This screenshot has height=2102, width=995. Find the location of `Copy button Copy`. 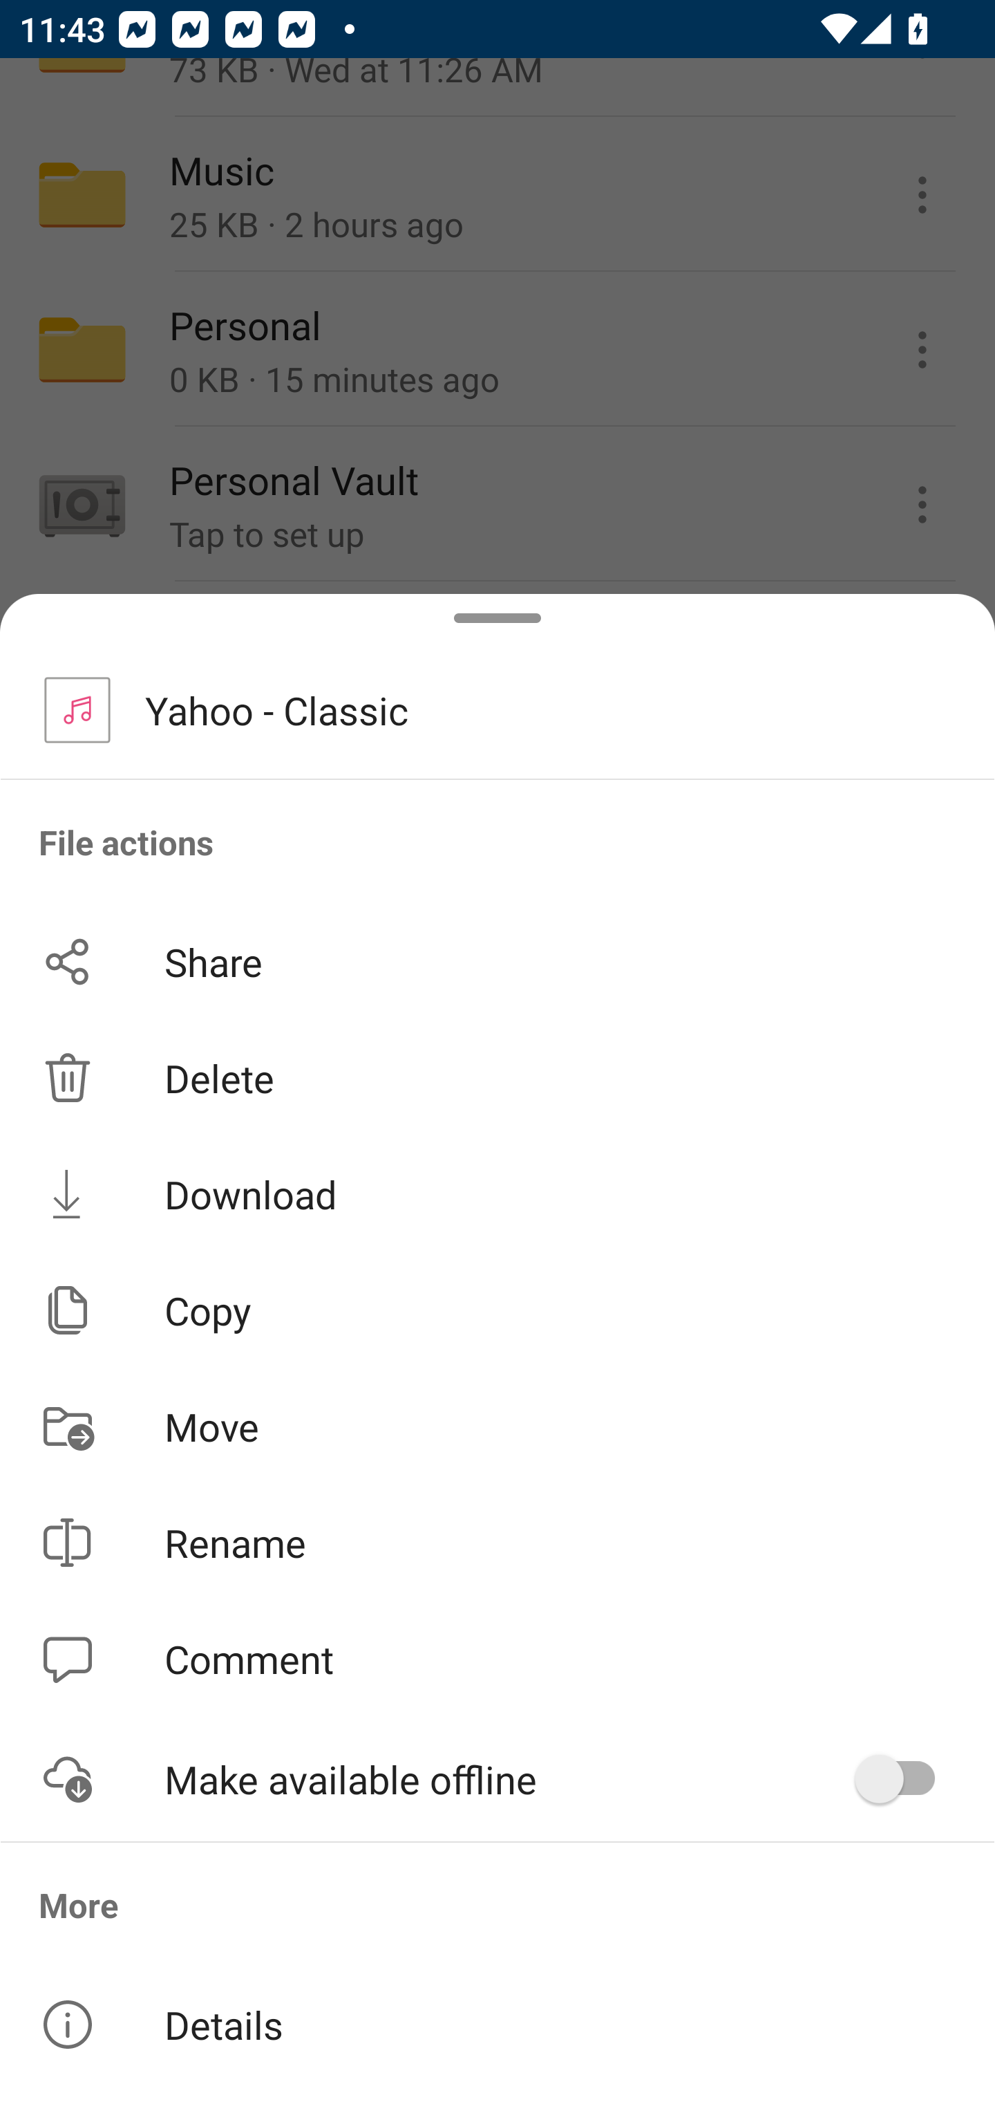

Copy button Copy is located at coordinates (497, 1310).